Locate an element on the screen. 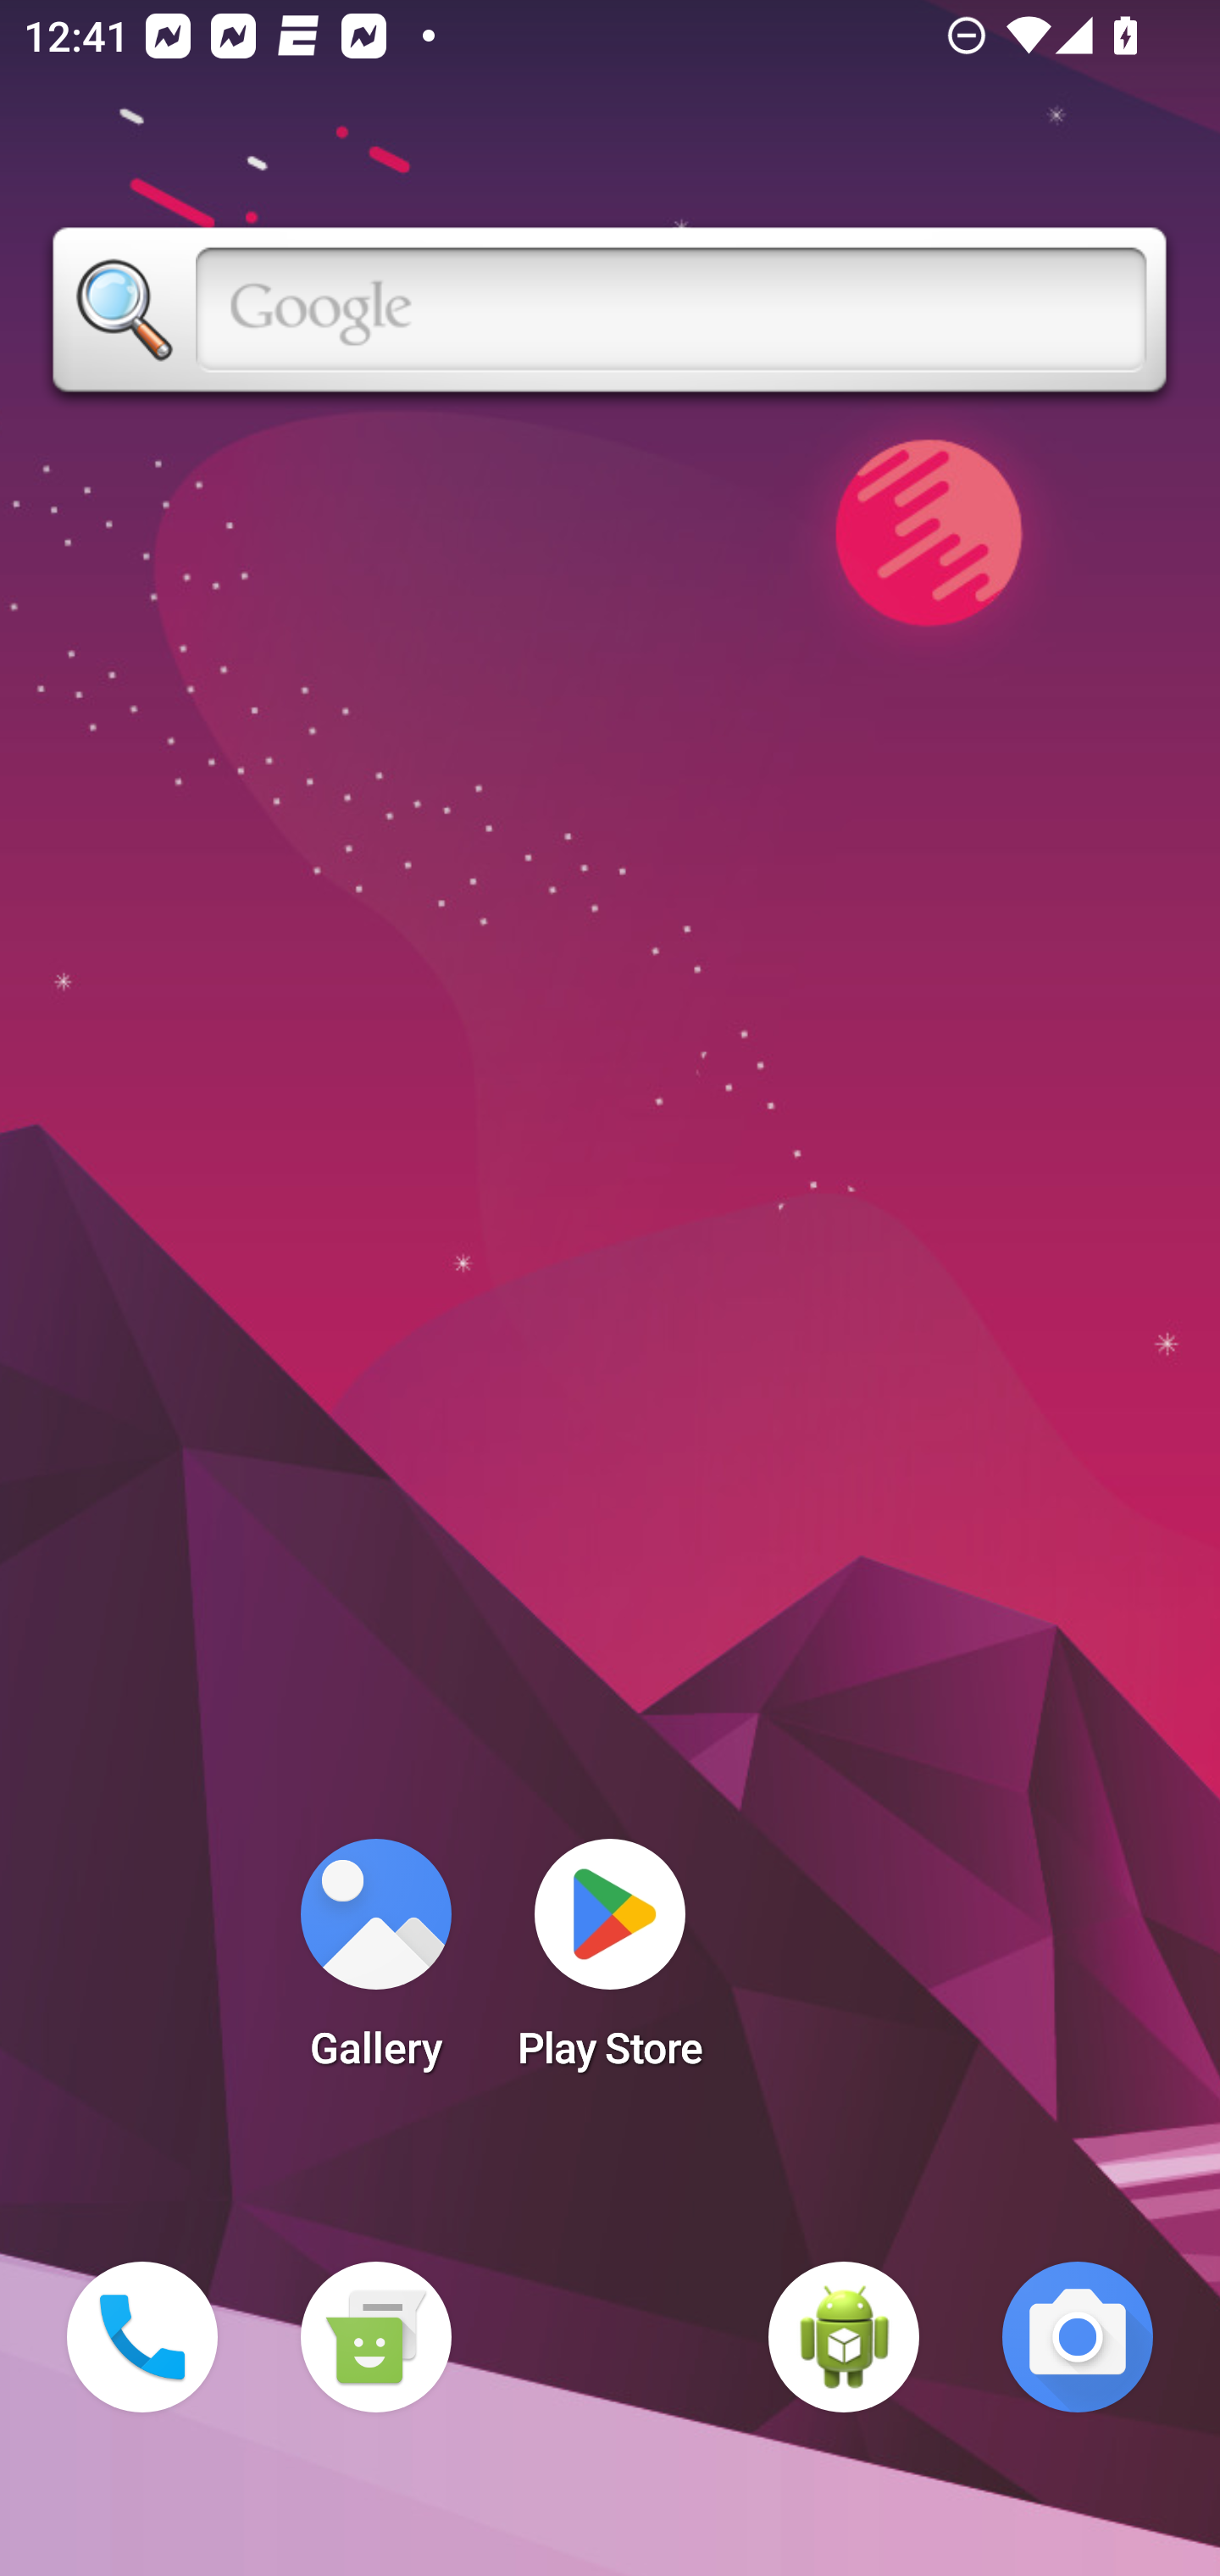 The image size is (1220, 2576). Camera is located at coordinates (1078, 2337).